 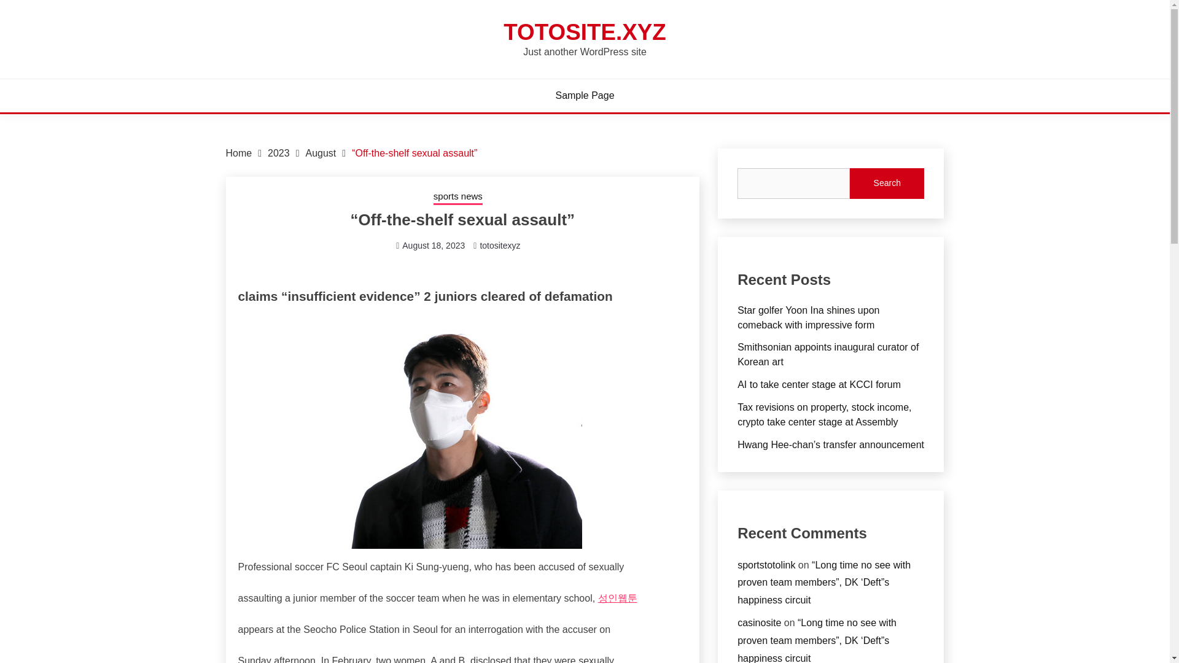 What do you see at coordinates (279, 153) in the screenshot?
I see `2023` at bounding box center [279, 153].